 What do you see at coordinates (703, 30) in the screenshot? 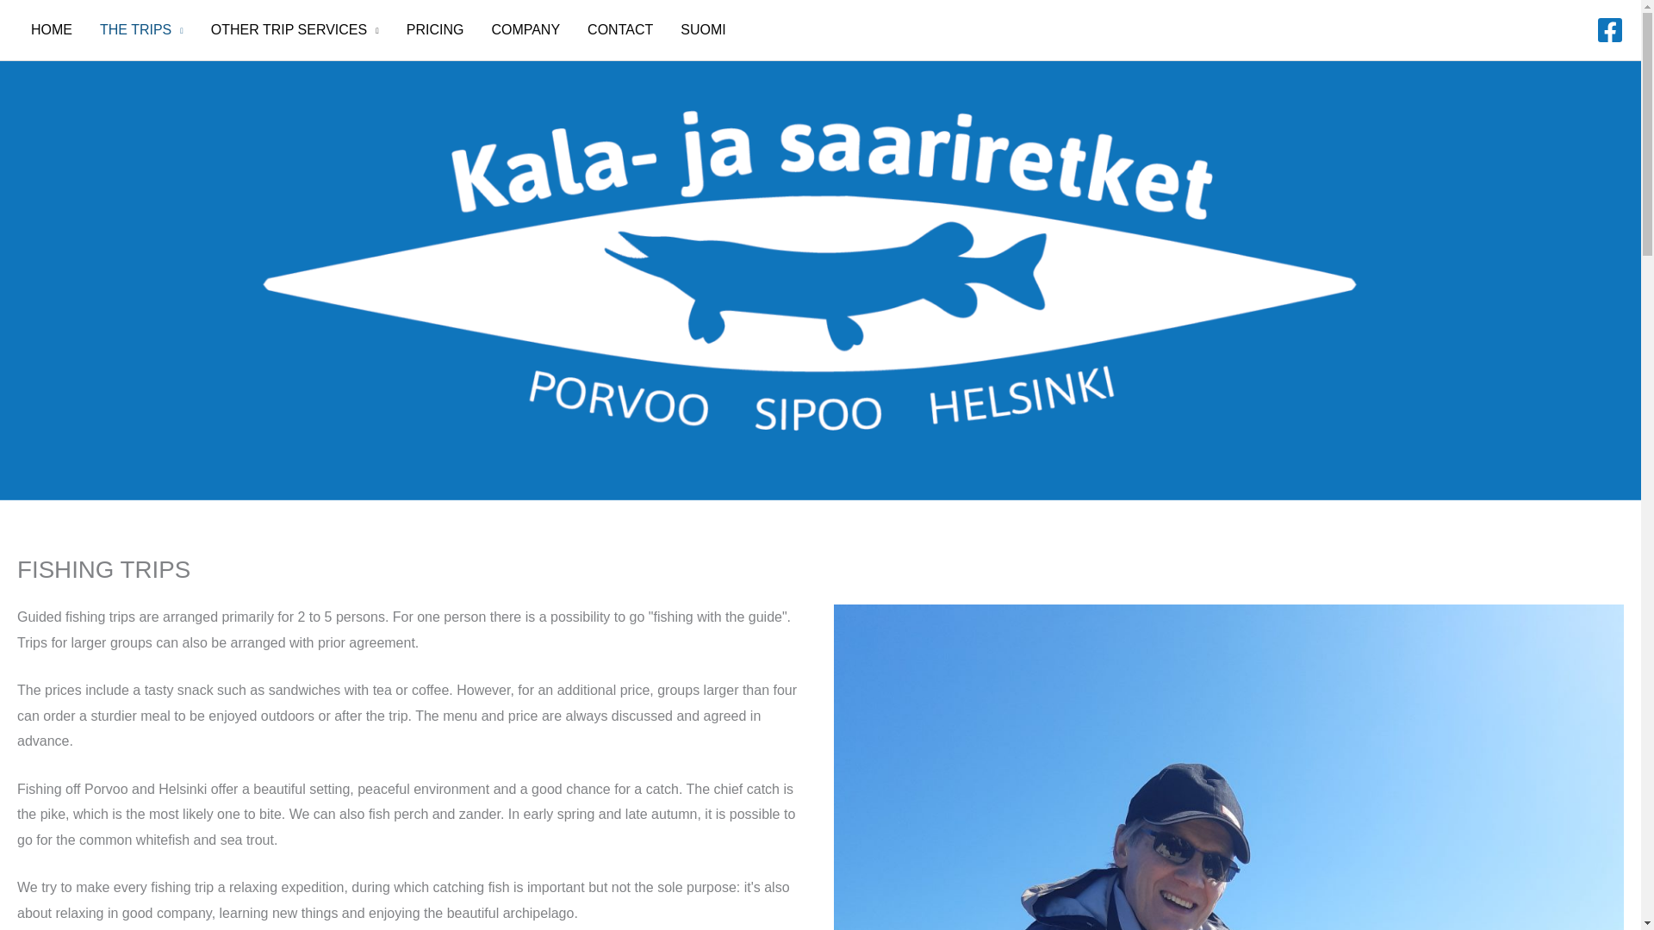
I see `SUOMI` at bounding box center [703, 30].